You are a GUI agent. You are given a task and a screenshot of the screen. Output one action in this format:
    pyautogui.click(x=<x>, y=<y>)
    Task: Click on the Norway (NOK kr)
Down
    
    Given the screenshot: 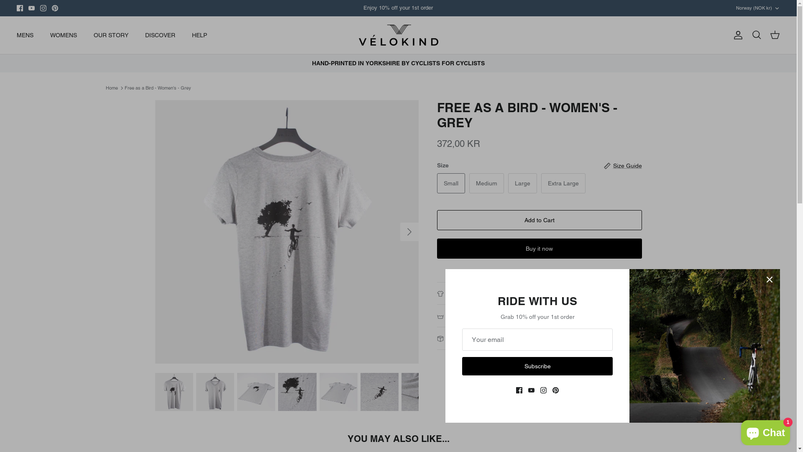 What is the action you would take?
    pyautogui.click(x=758, y=8)
    